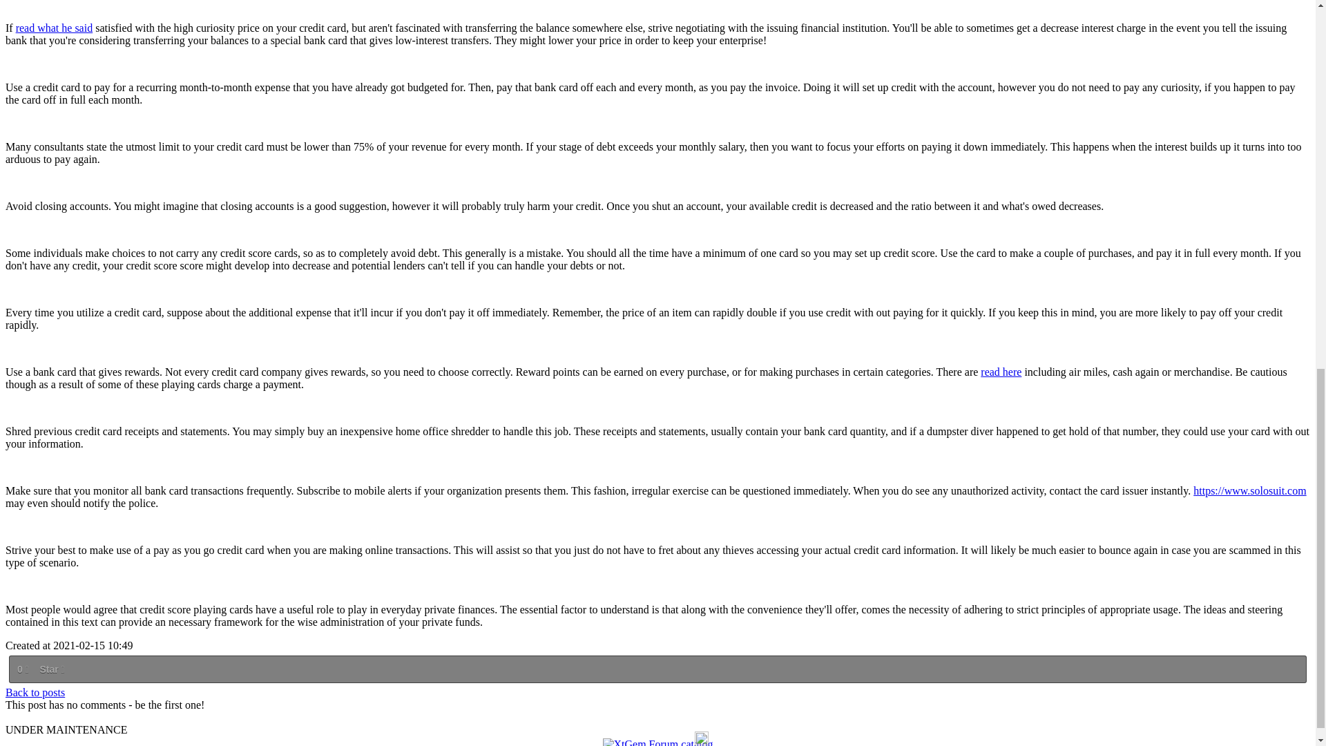 This screenshot has width=1326, height=746. I want to click on read here, so click(1001, 372).